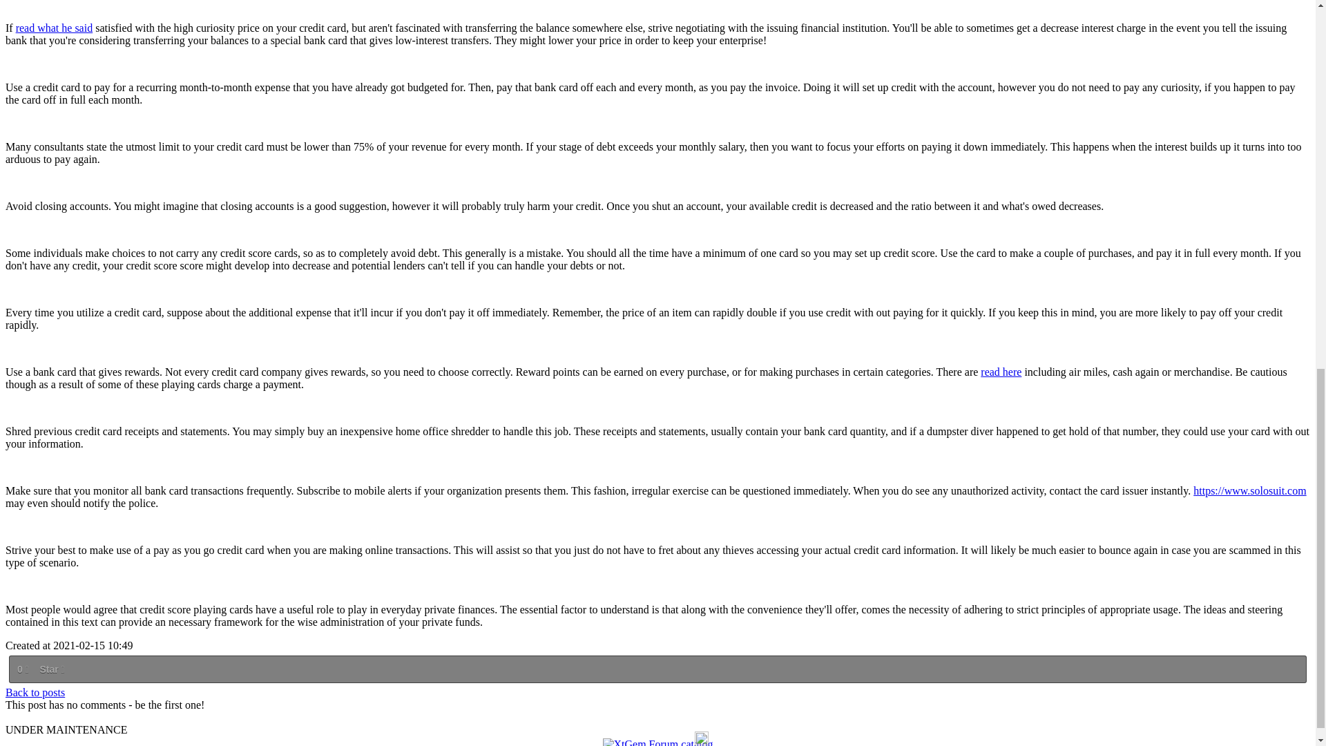 This screenshot has width=1326, height=746. I want to click on read here, so click(1001, 372).